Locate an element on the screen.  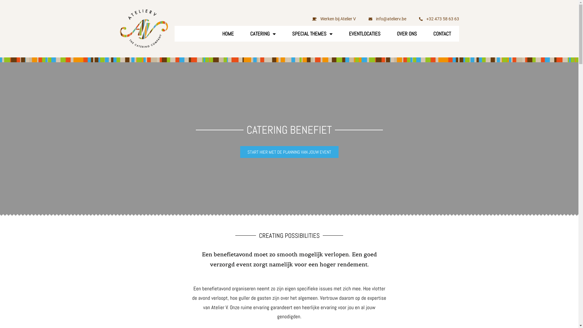
OVER ONS is located at coordinates (407, 34).